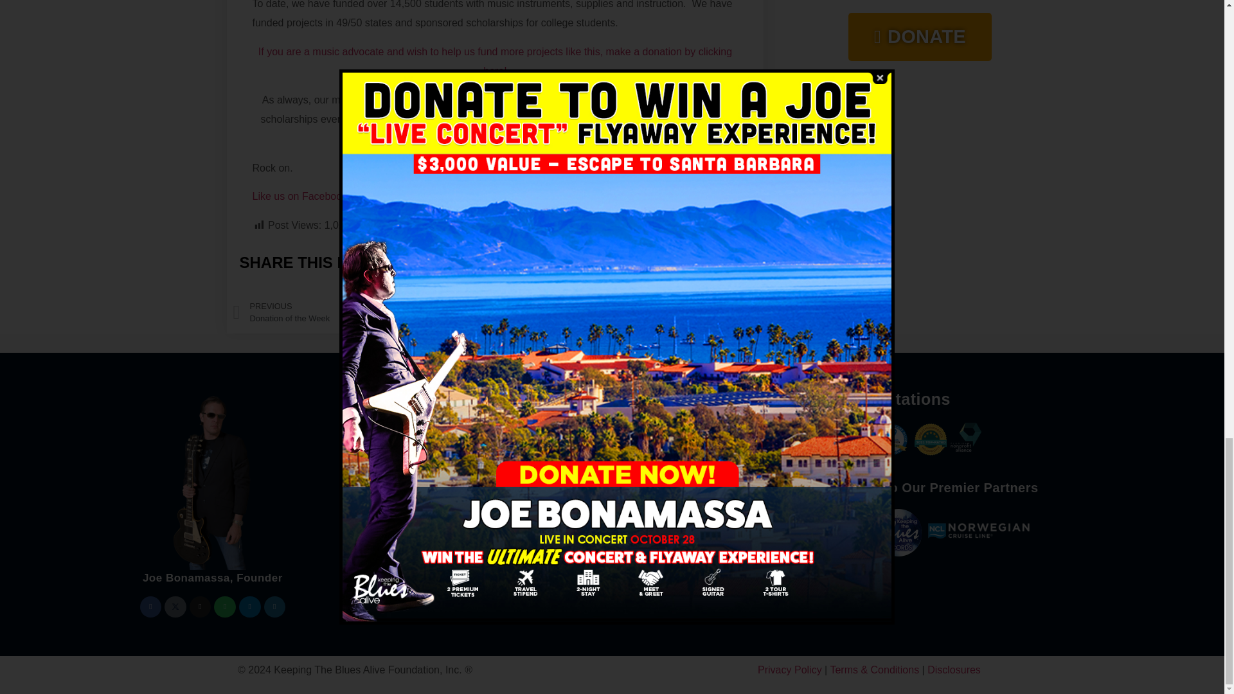 The height and width of the screenshot is (694, 1234). Describe the element at coordinates (979, 531) in the screenshot. I see `NCL-1` at that location.